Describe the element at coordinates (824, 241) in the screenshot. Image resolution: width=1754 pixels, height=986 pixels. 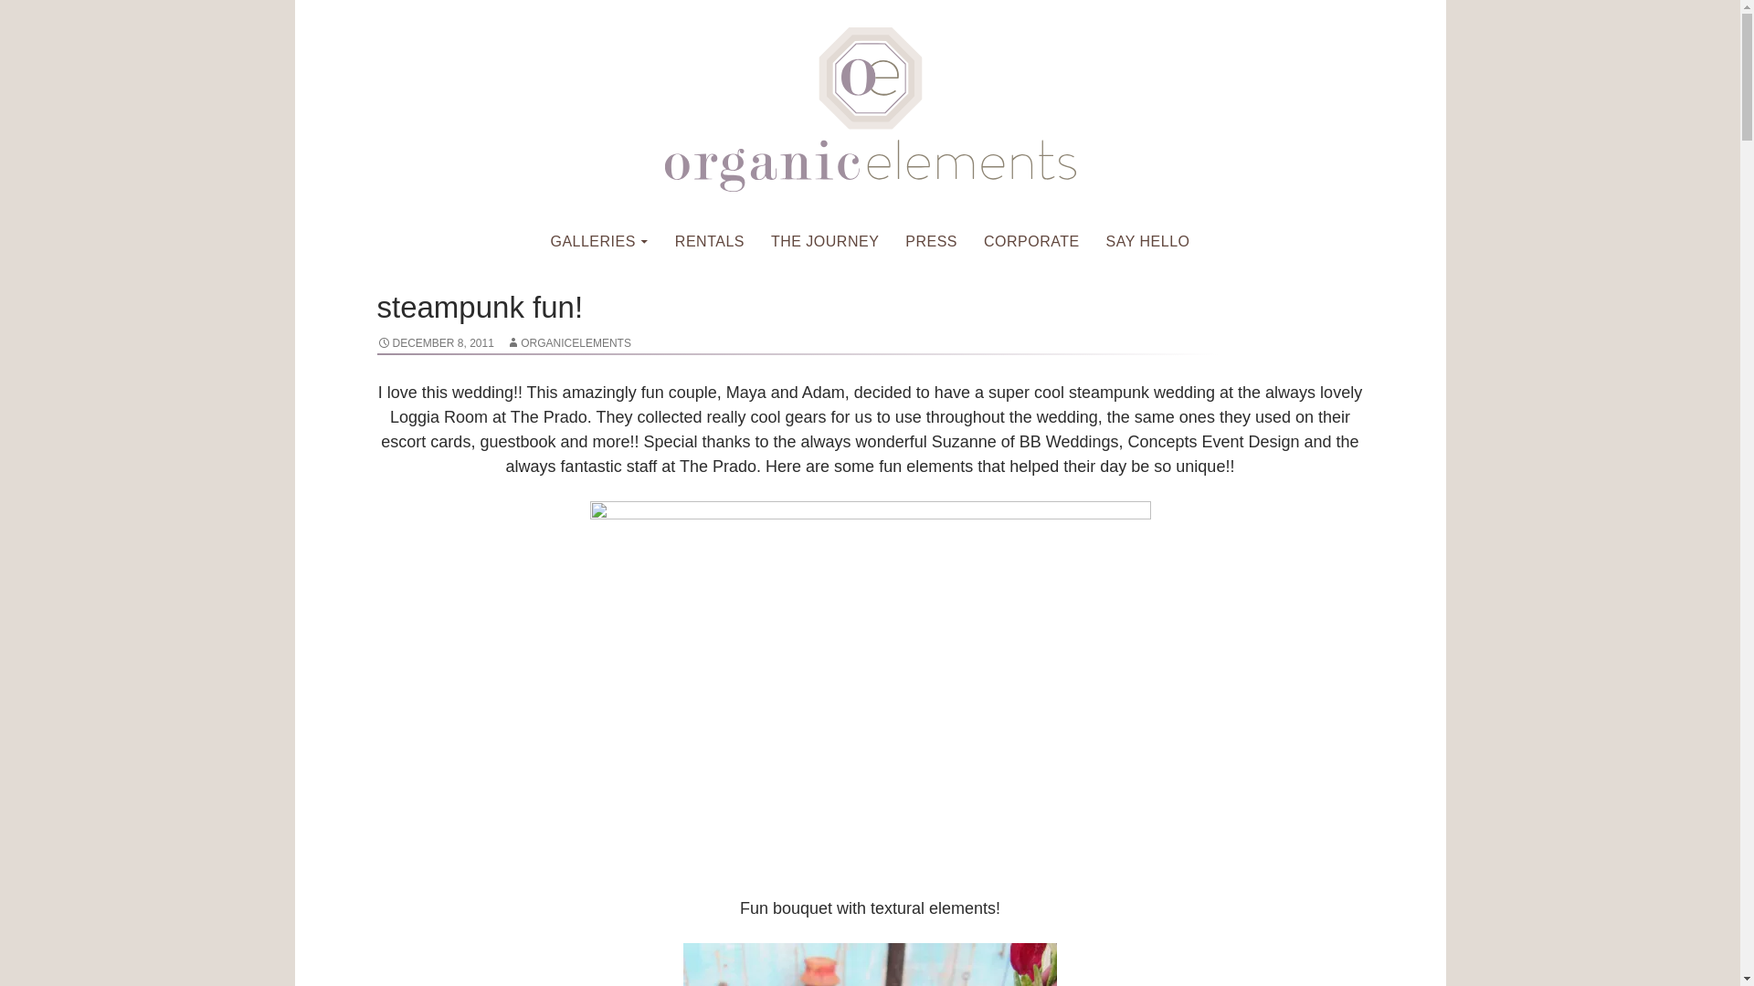
I see `THE JOURNEY` at that location.